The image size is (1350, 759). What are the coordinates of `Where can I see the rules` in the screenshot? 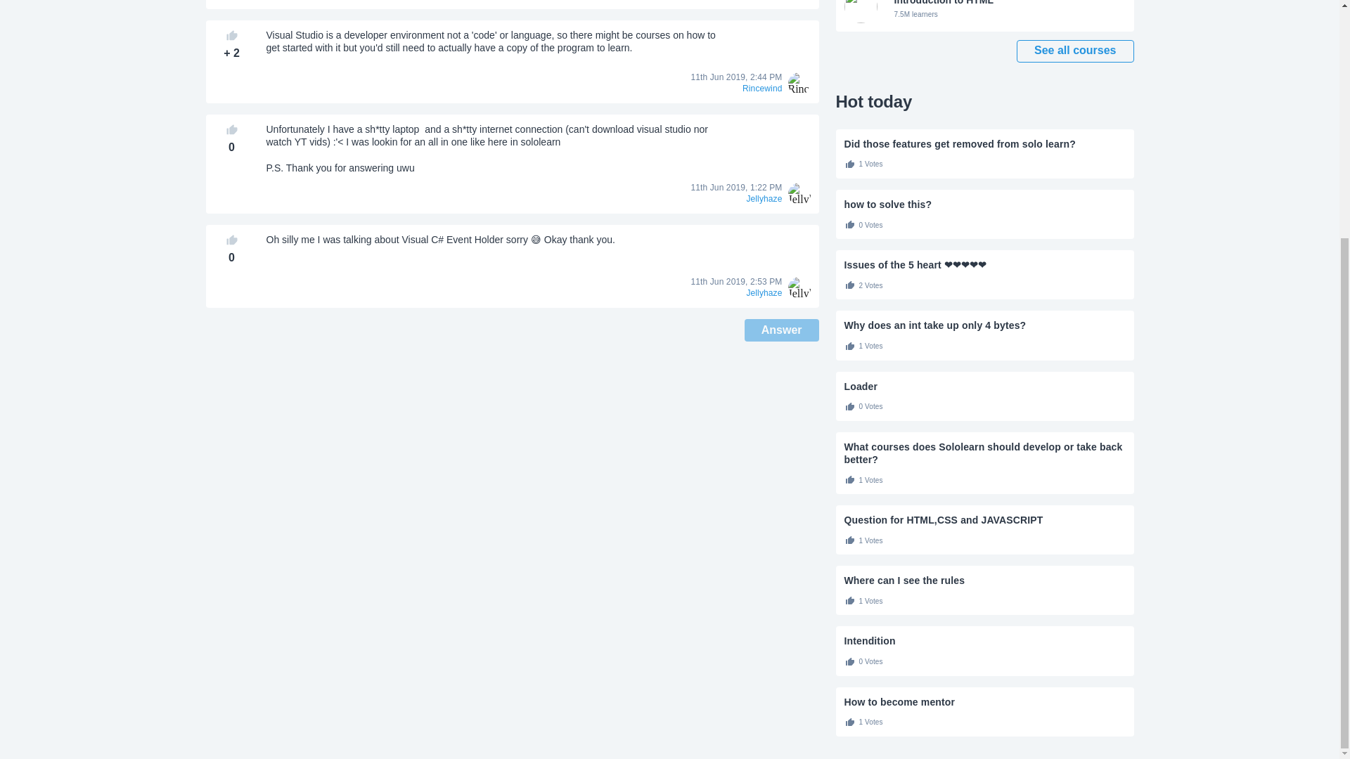 It's located at (984, 701).